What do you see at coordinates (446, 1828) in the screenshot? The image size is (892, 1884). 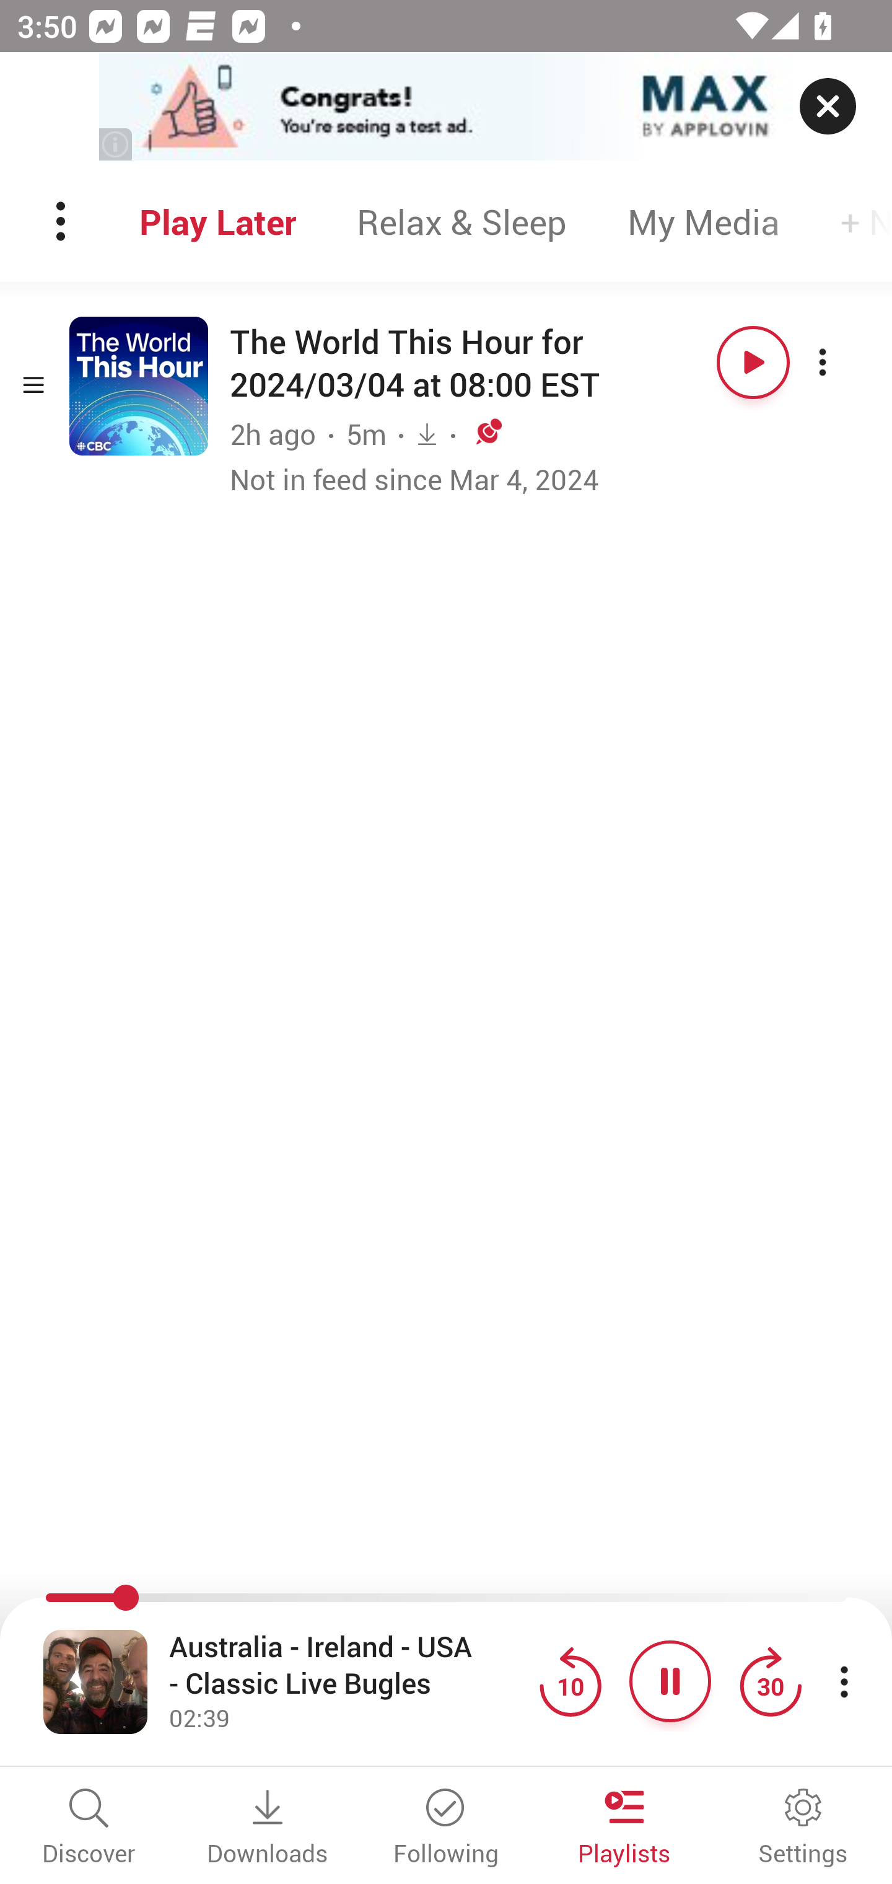 I see `Following` at bounding box center [446, 1828].